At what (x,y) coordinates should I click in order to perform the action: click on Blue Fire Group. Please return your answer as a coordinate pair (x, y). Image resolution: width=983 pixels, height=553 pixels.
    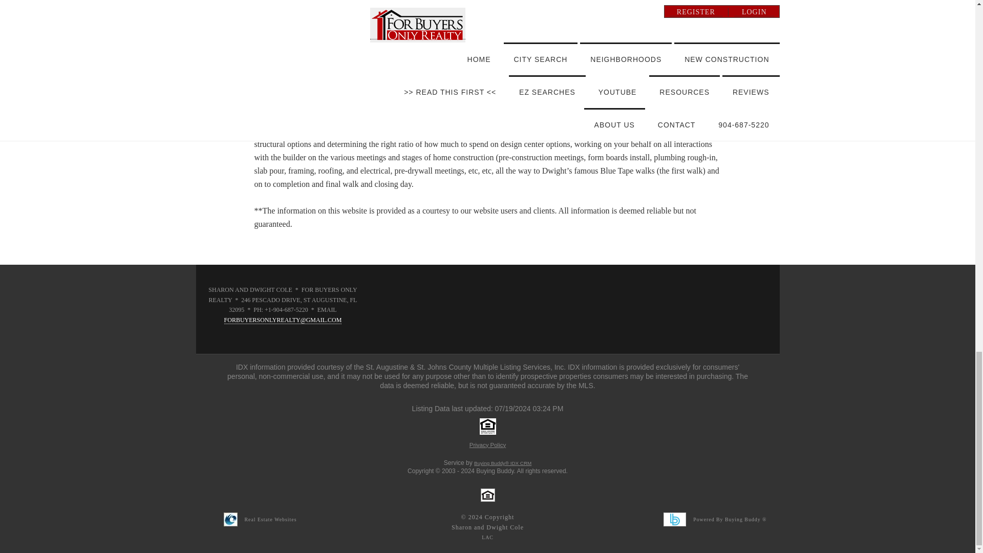
    Looking at the image, I should click on (230, 519).